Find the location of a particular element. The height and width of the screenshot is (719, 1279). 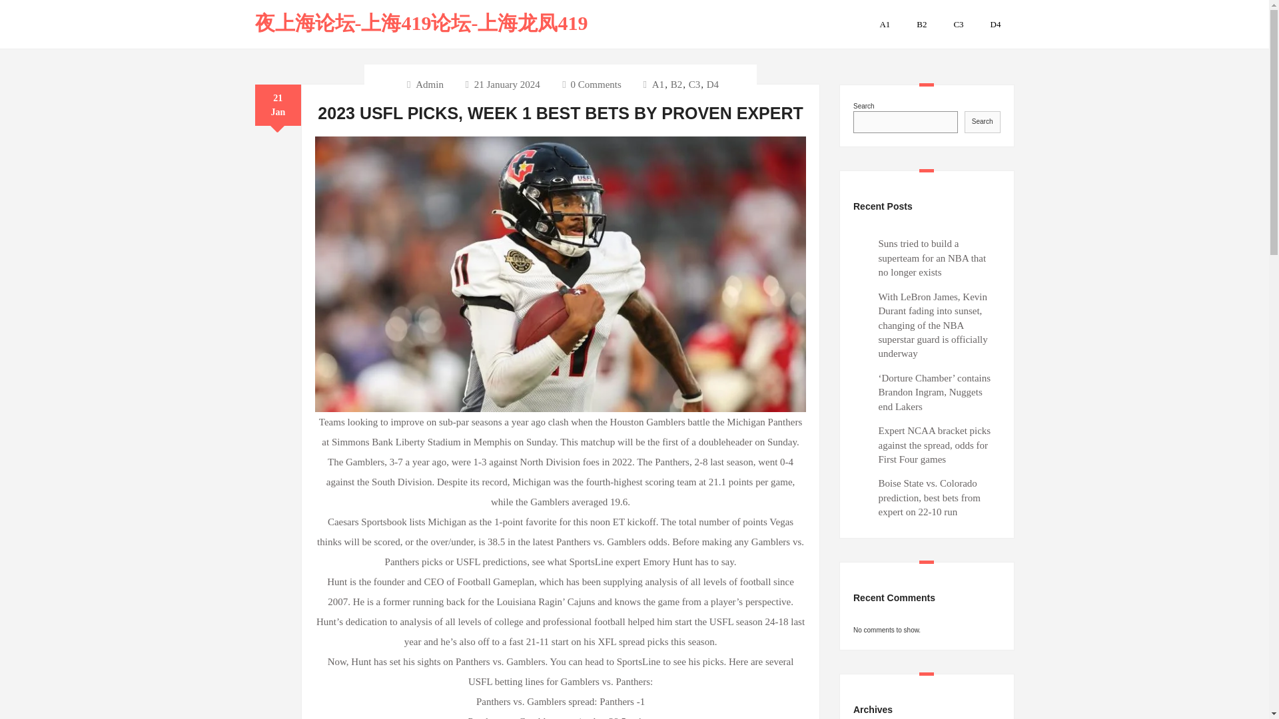

D4 is located at coordinates (995, 24).